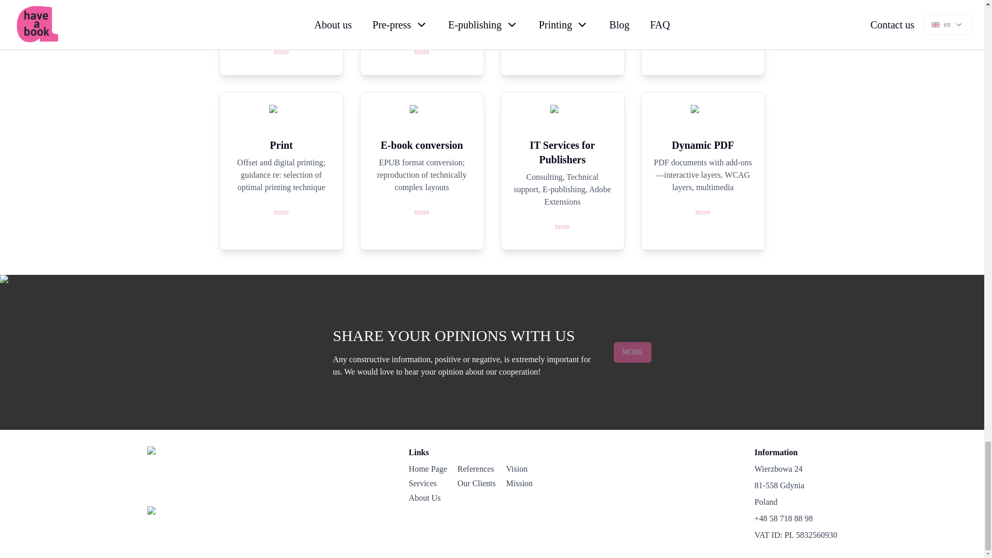  I want to click on more, so click(281, 212).